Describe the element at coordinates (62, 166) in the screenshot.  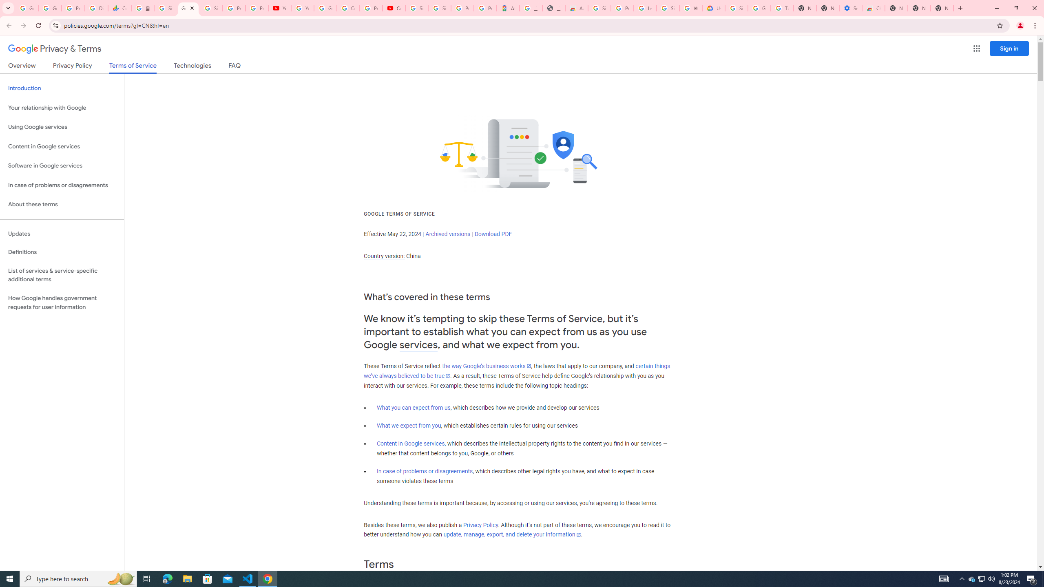
I see `Software in Google services` at that location.